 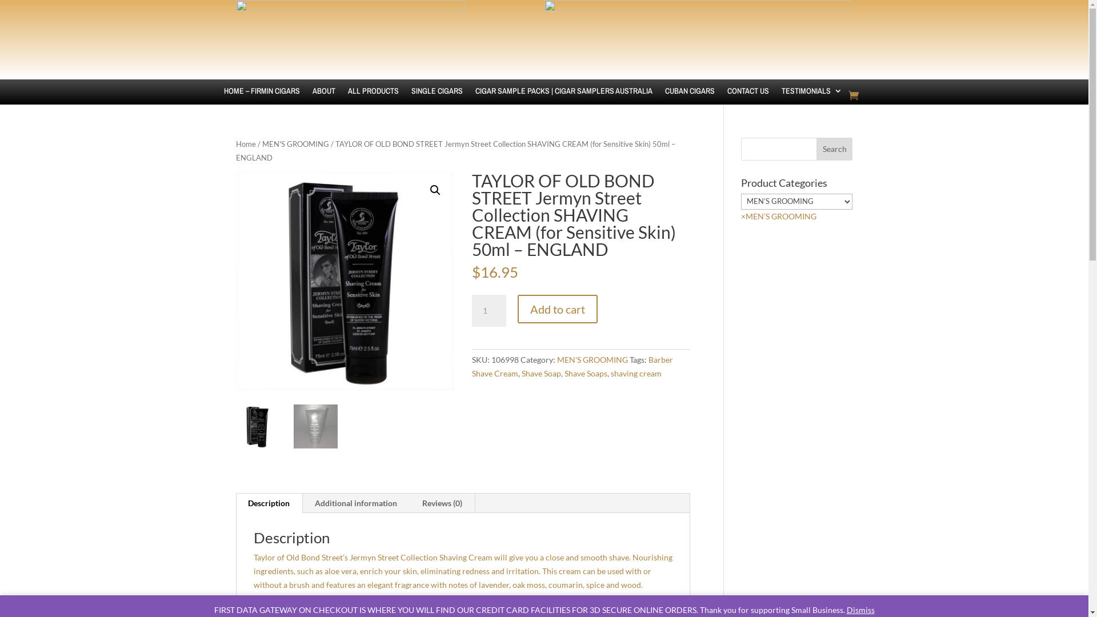 What do you see at coordinates (542, 374) in the screenshot?
I see `Shave Soap` at bounding box center [542, 374].